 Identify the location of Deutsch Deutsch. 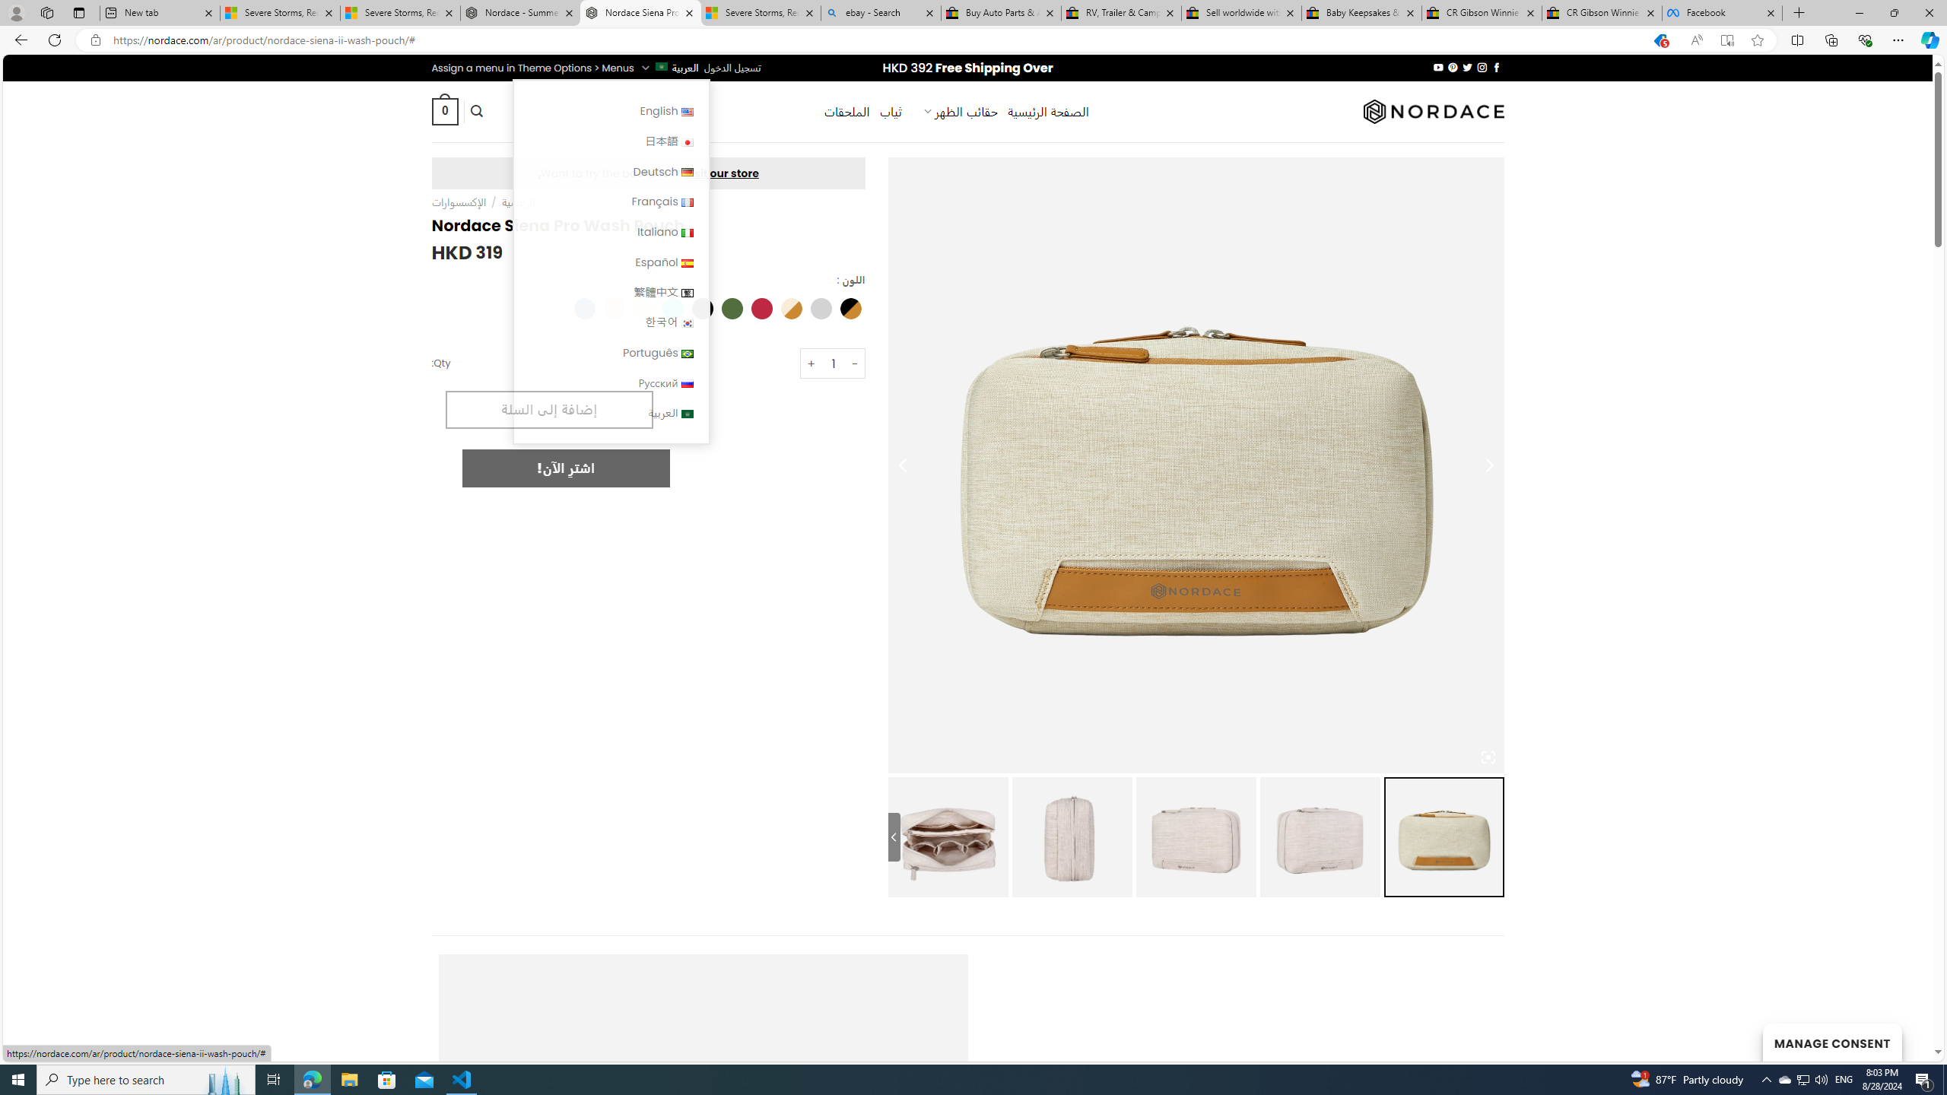
(611, 171).